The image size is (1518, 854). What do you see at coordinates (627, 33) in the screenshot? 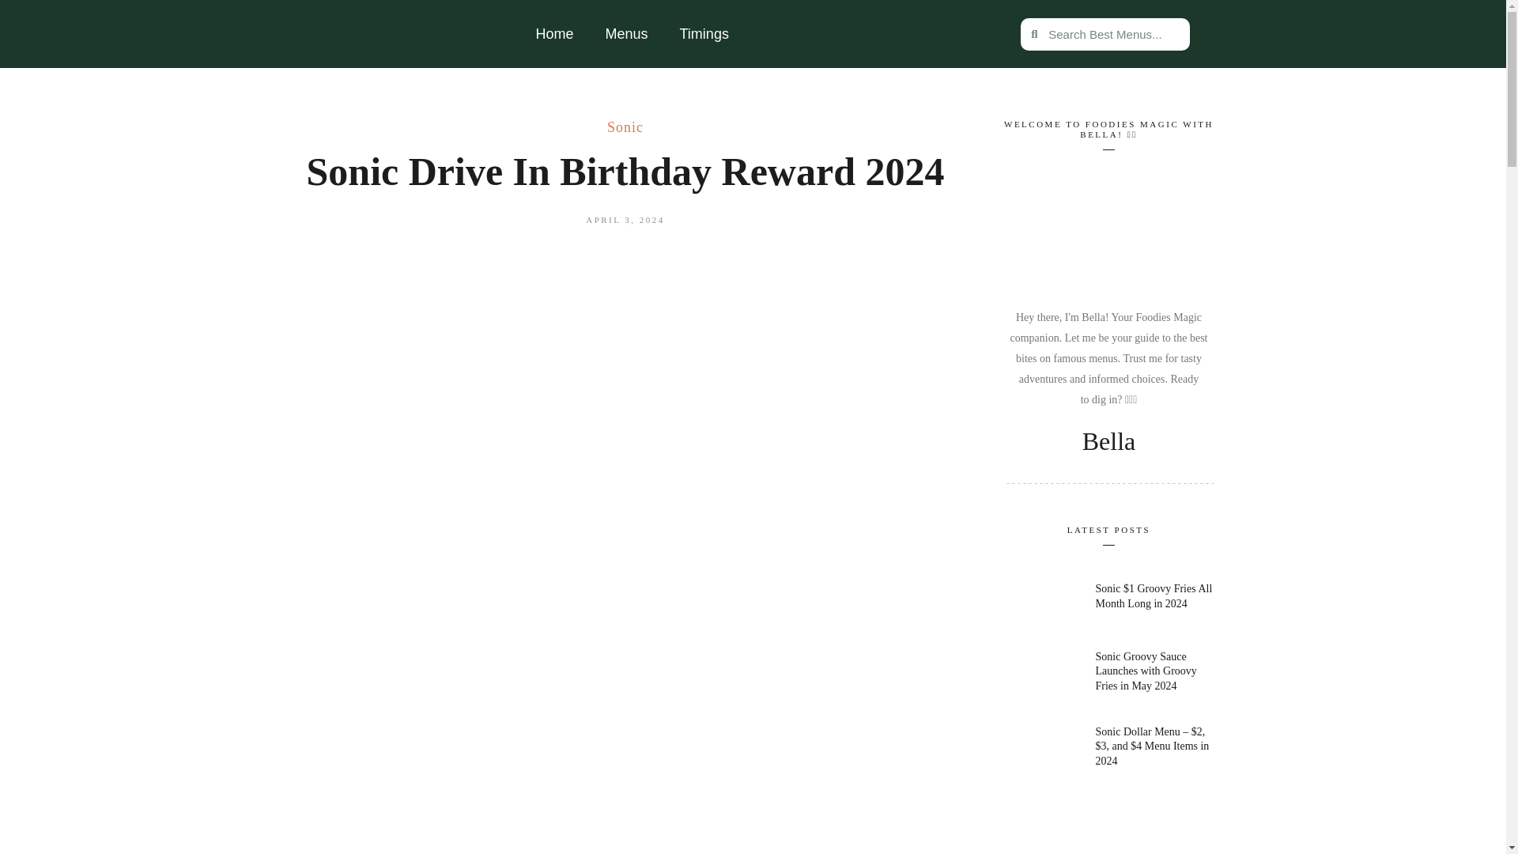
I see `Menus` at bounding box center [627, 33].